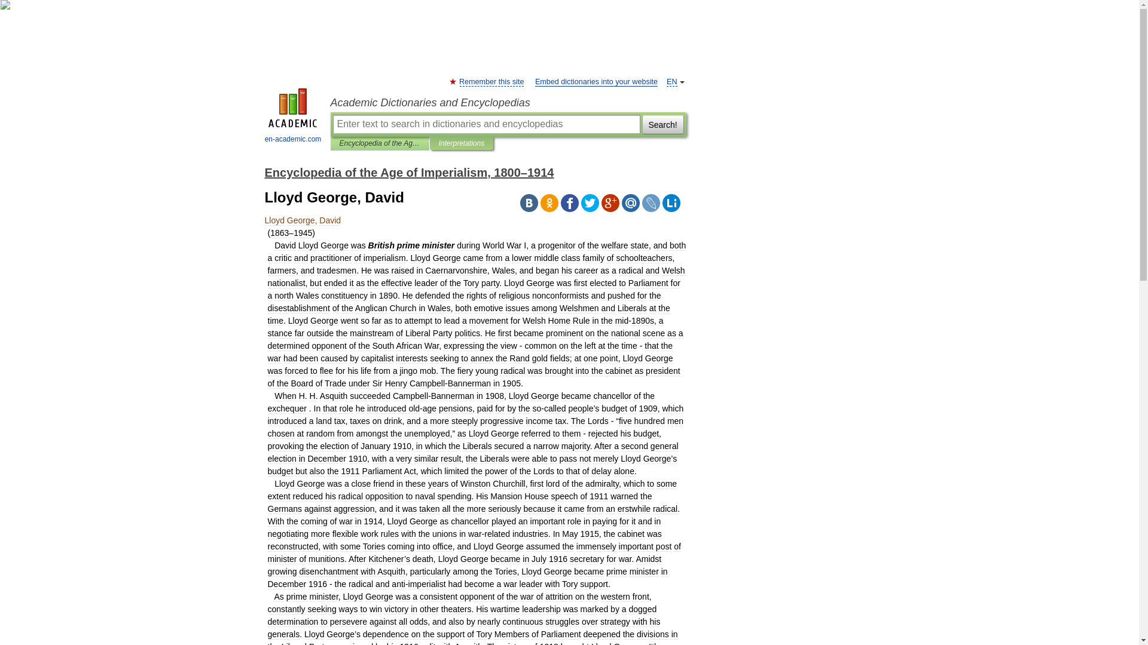 Image resolution: width=1148 pixels, height=645 pixels. I want to click on EN, so click(672, 81).